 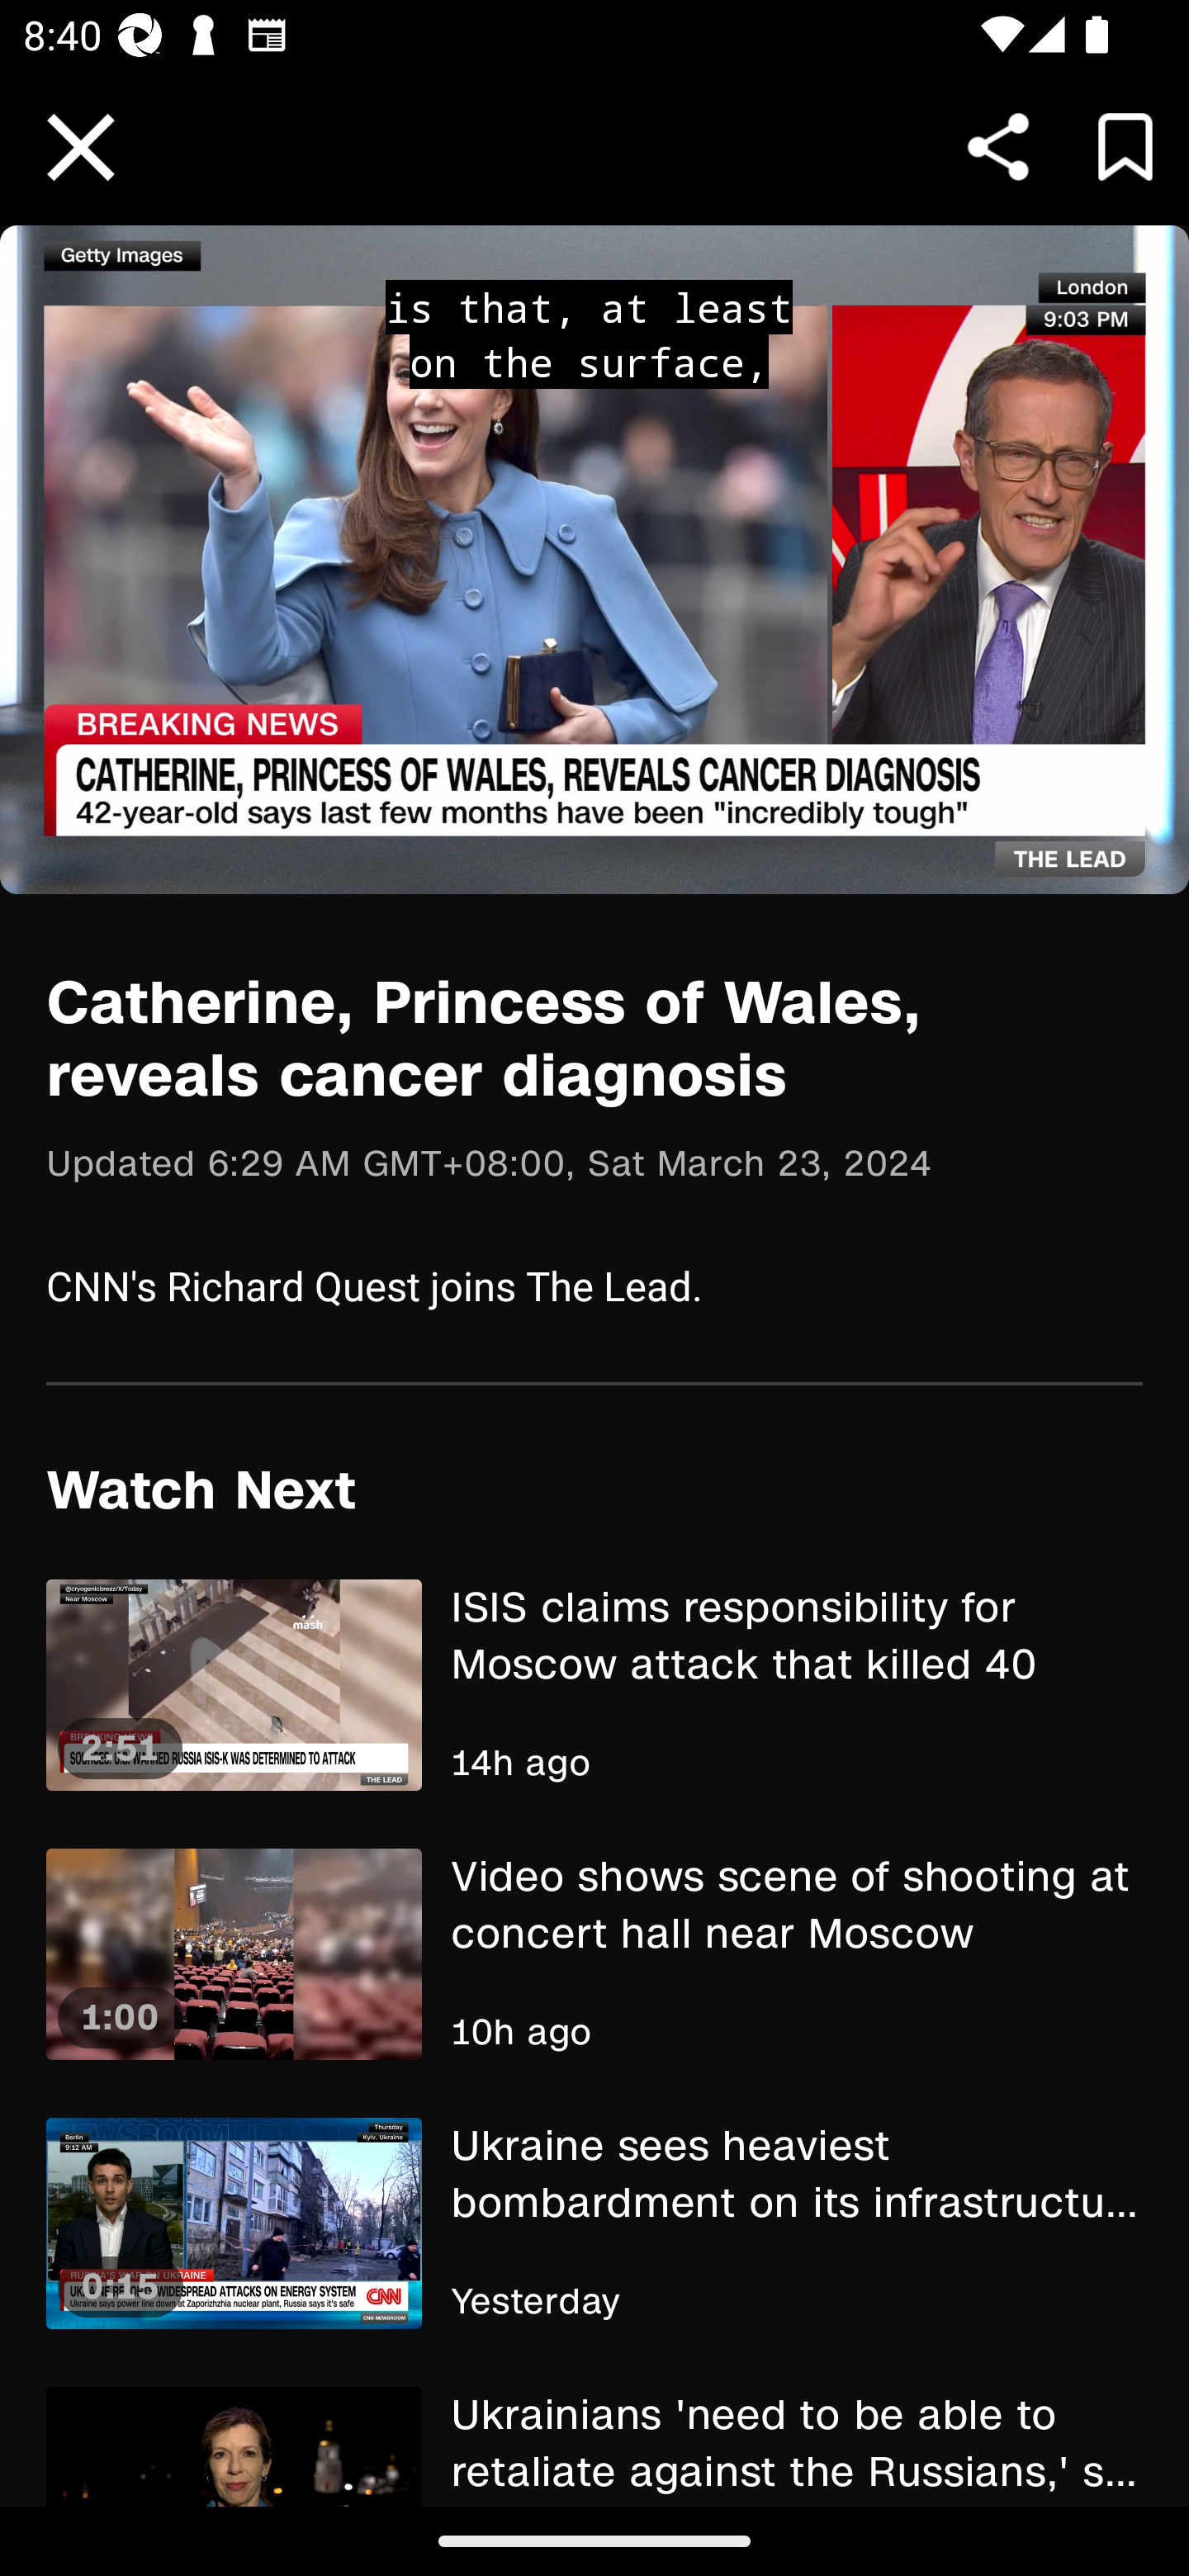 I want to click on CNN's Richard Quest joins The Lead., so click(x=594, y=1285).